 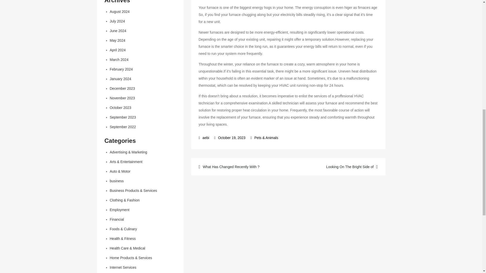 What do you see at coordinates (121, 69) in the screenshot?
I see `February 2024` at bounding box center [121, 69].